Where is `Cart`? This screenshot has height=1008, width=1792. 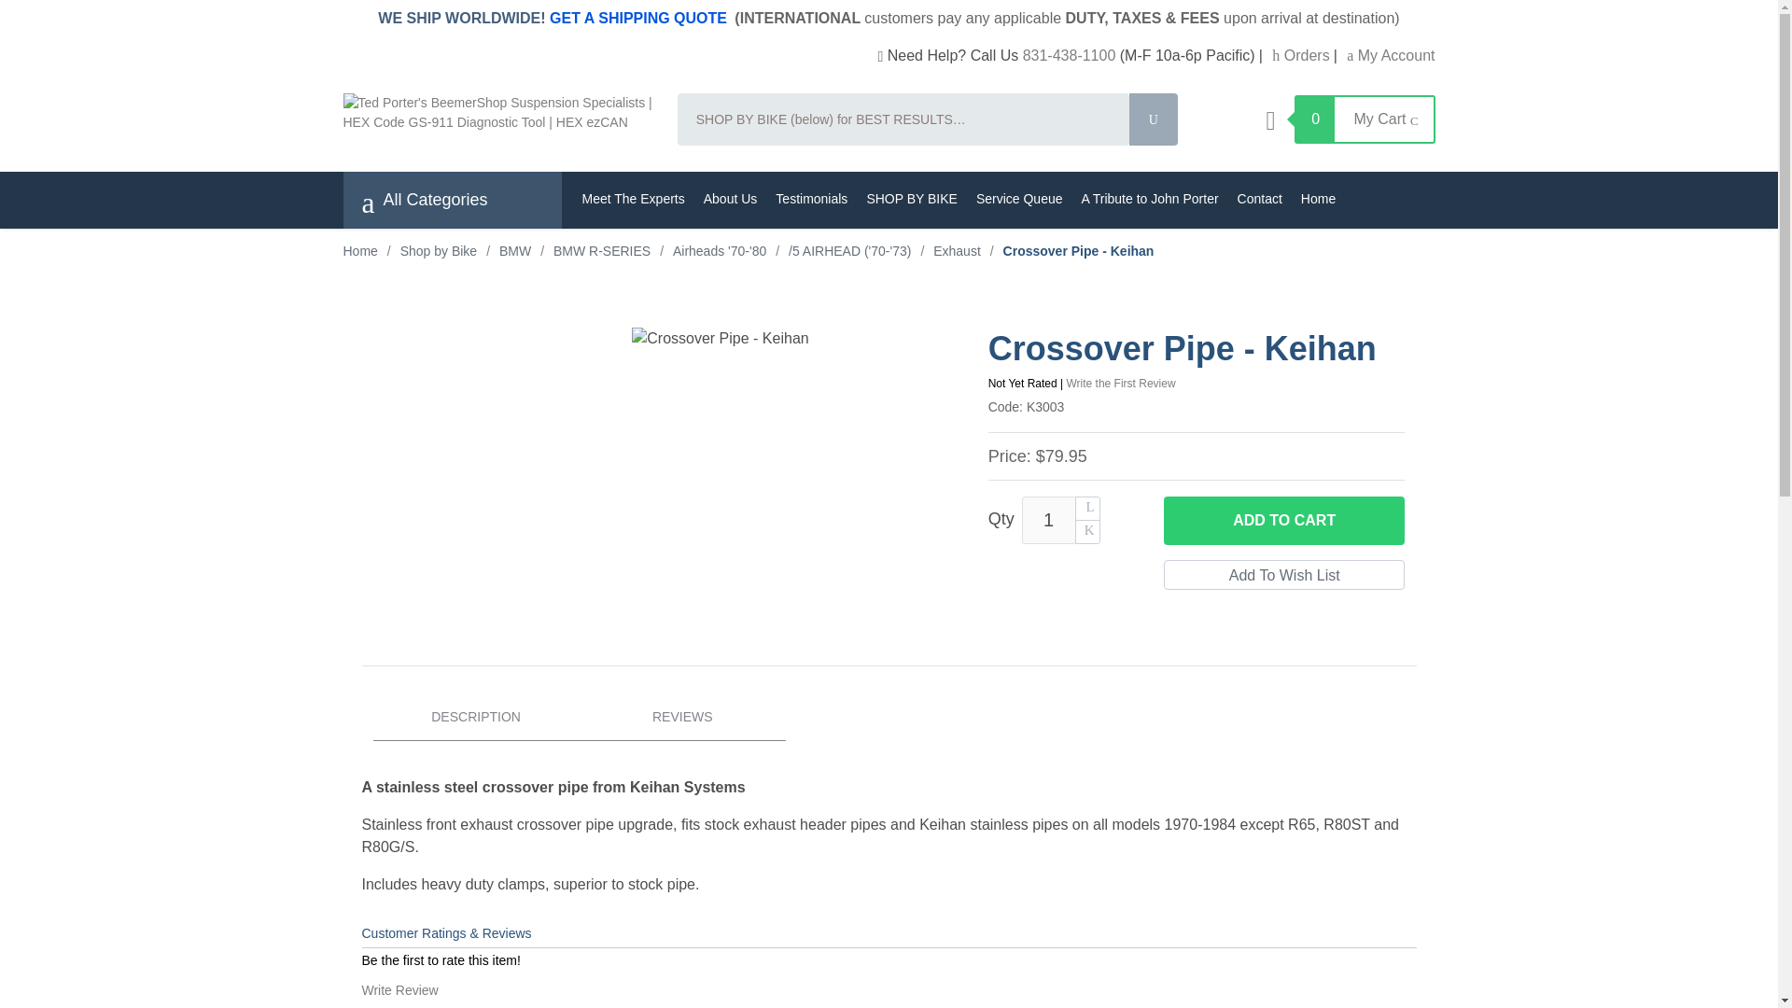 Cart is located at coordinates (1269, 120).